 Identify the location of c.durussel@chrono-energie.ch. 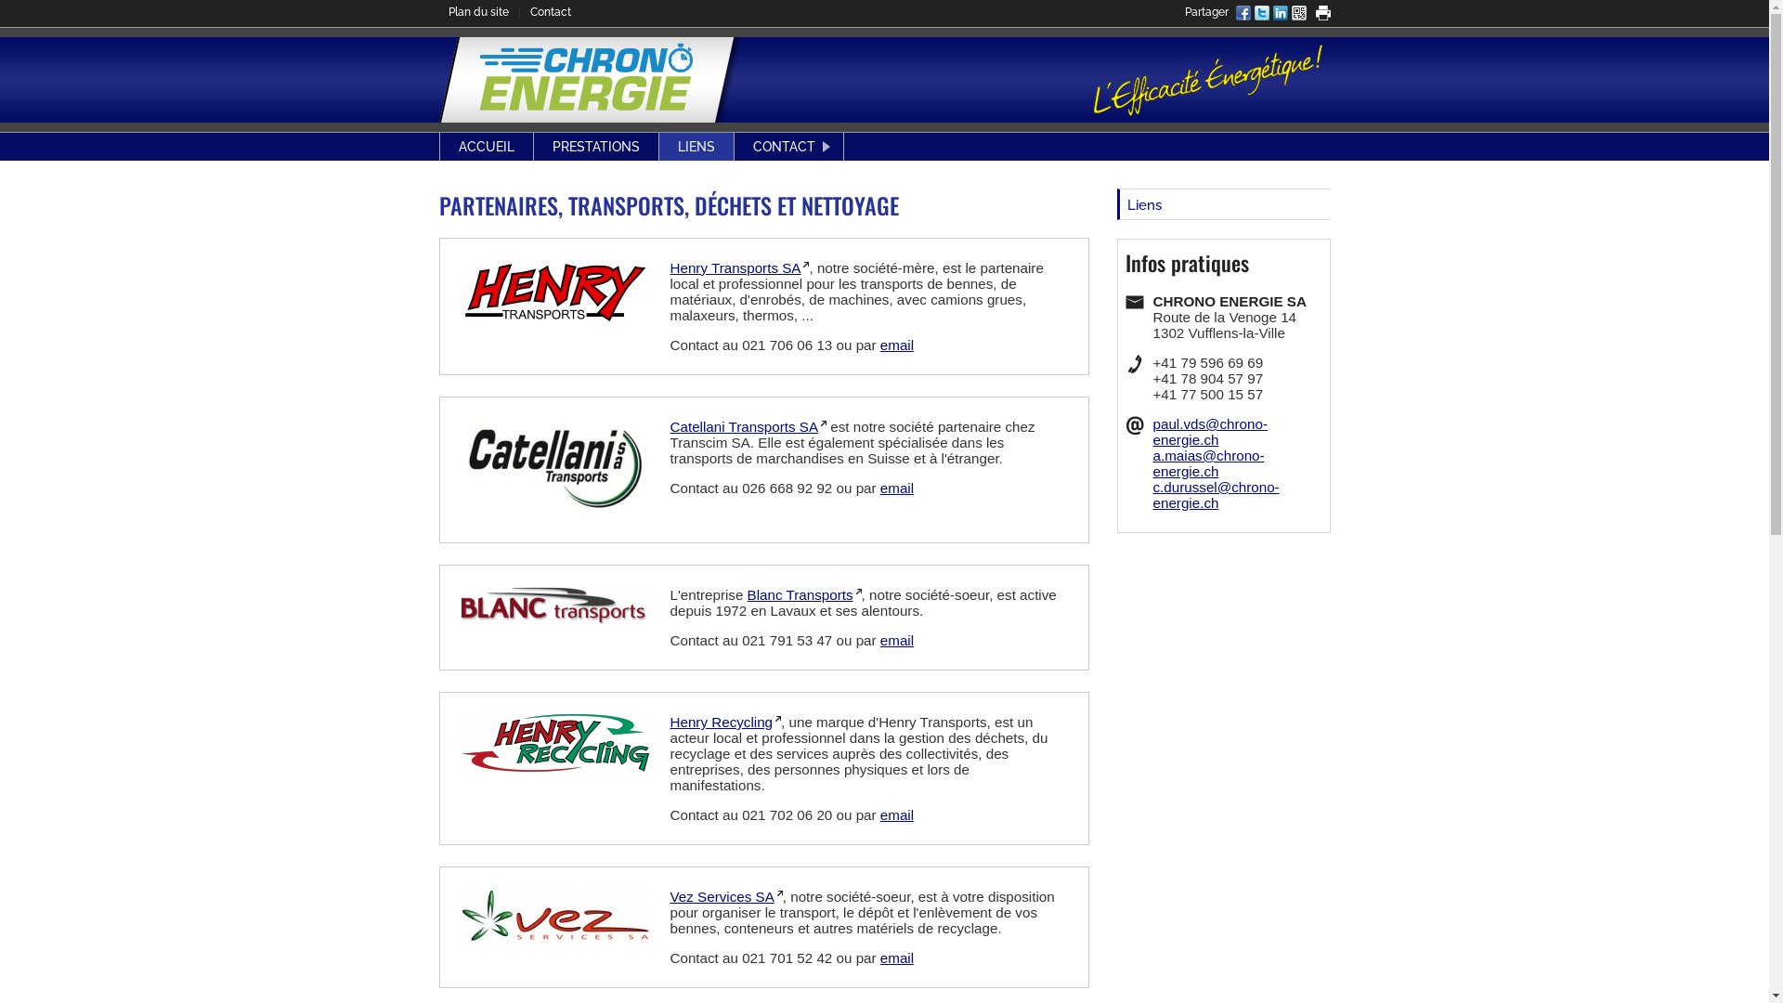
(1217, 495).